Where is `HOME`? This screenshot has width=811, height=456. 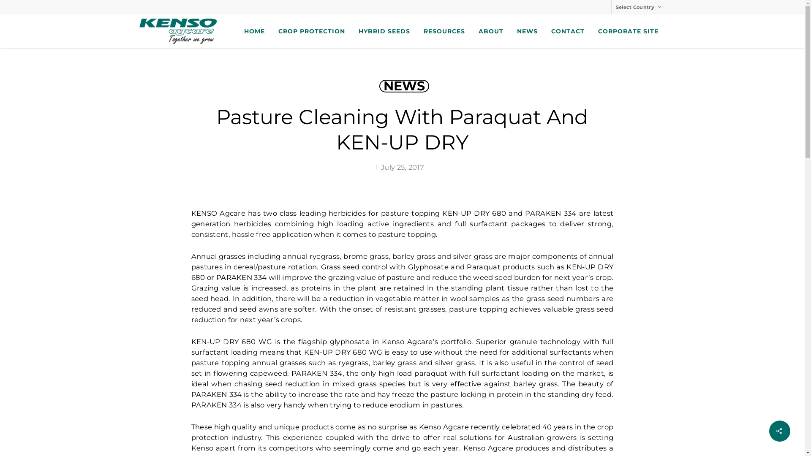
HOME is located at coordinates (254, 31).